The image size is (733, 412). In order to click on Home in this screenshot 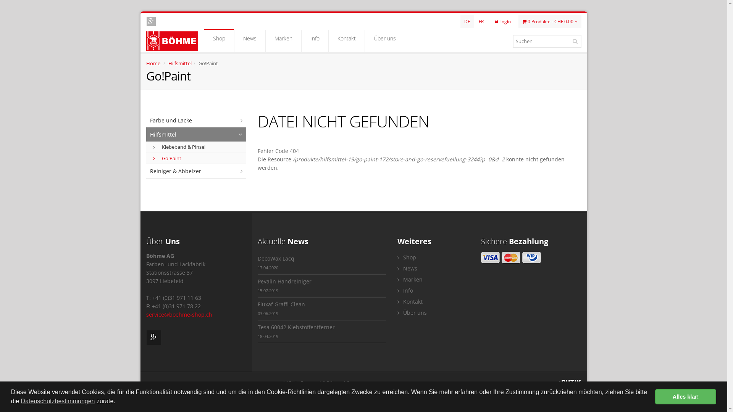, I will do `click(153, 63)`.